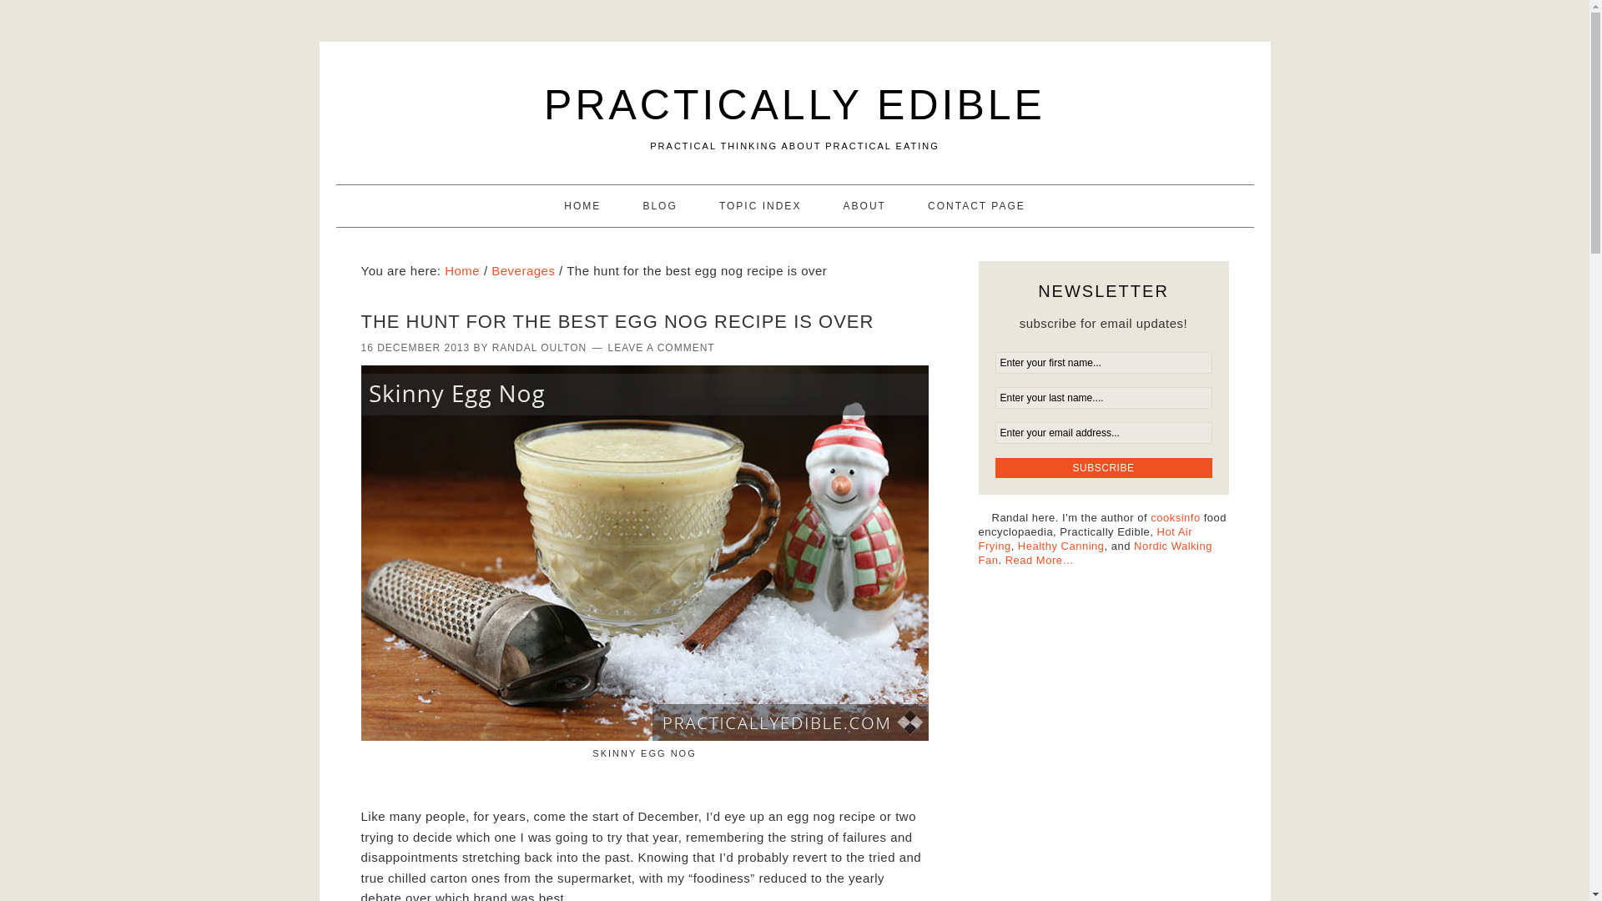 Image resolution: width=1602 pixels, height=901 pixels. Describe the element at coordinates (1103, 467) in the screenshot. I see `Subscribe` at that location.